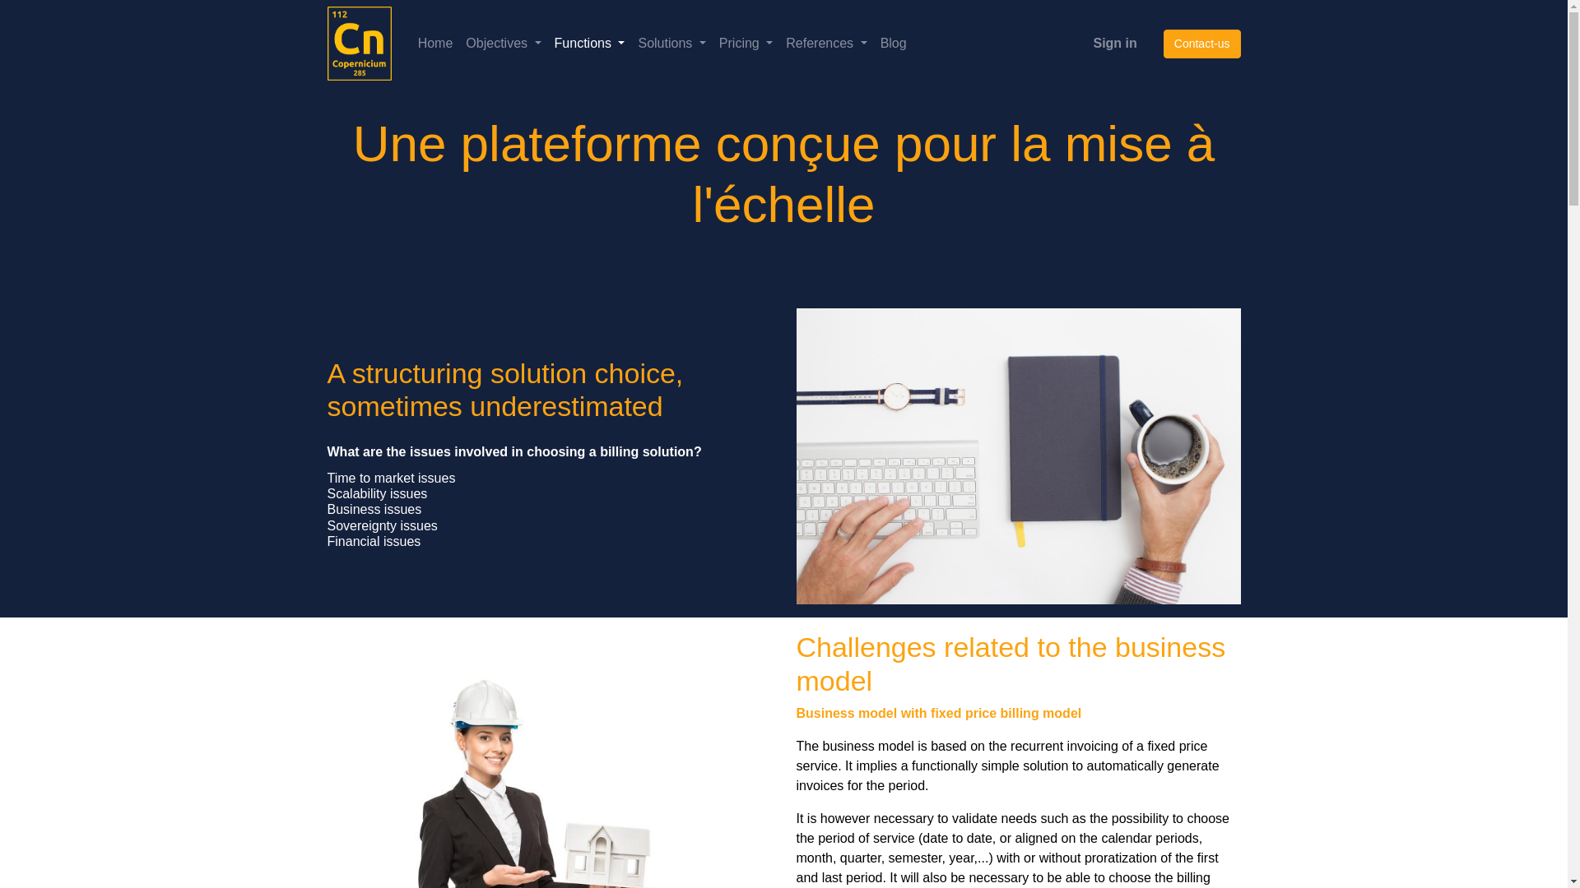 The width and height of the screenshot is (1580, 888). I want to click on Functions, so click(590, 44).